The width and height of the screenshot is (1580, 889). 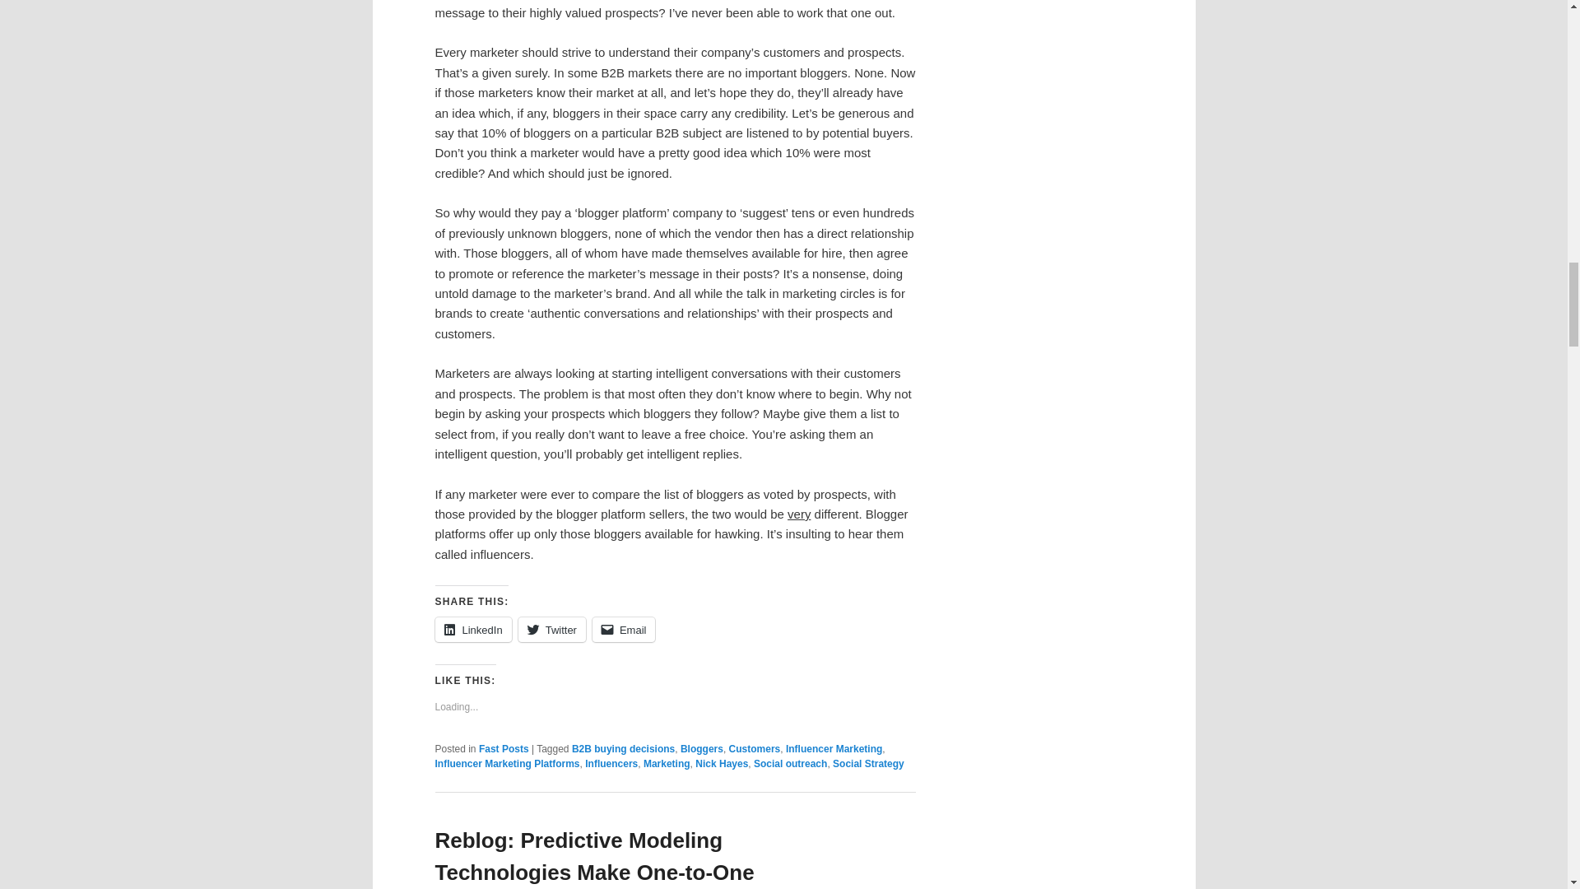 I want to click on Click to share on Twitter, so click(x=551, y=629).